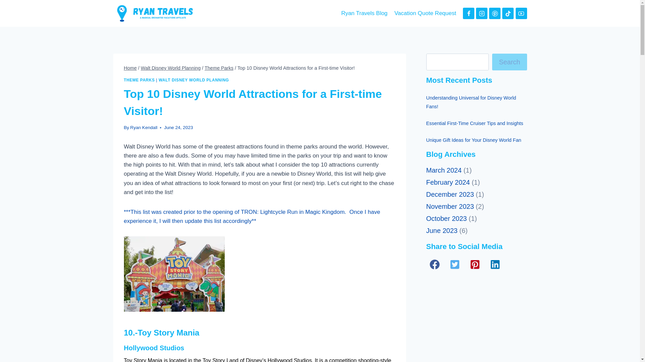  Describe the element at coordinates (130, 68) in the screenshot. I see `Home` at that location.